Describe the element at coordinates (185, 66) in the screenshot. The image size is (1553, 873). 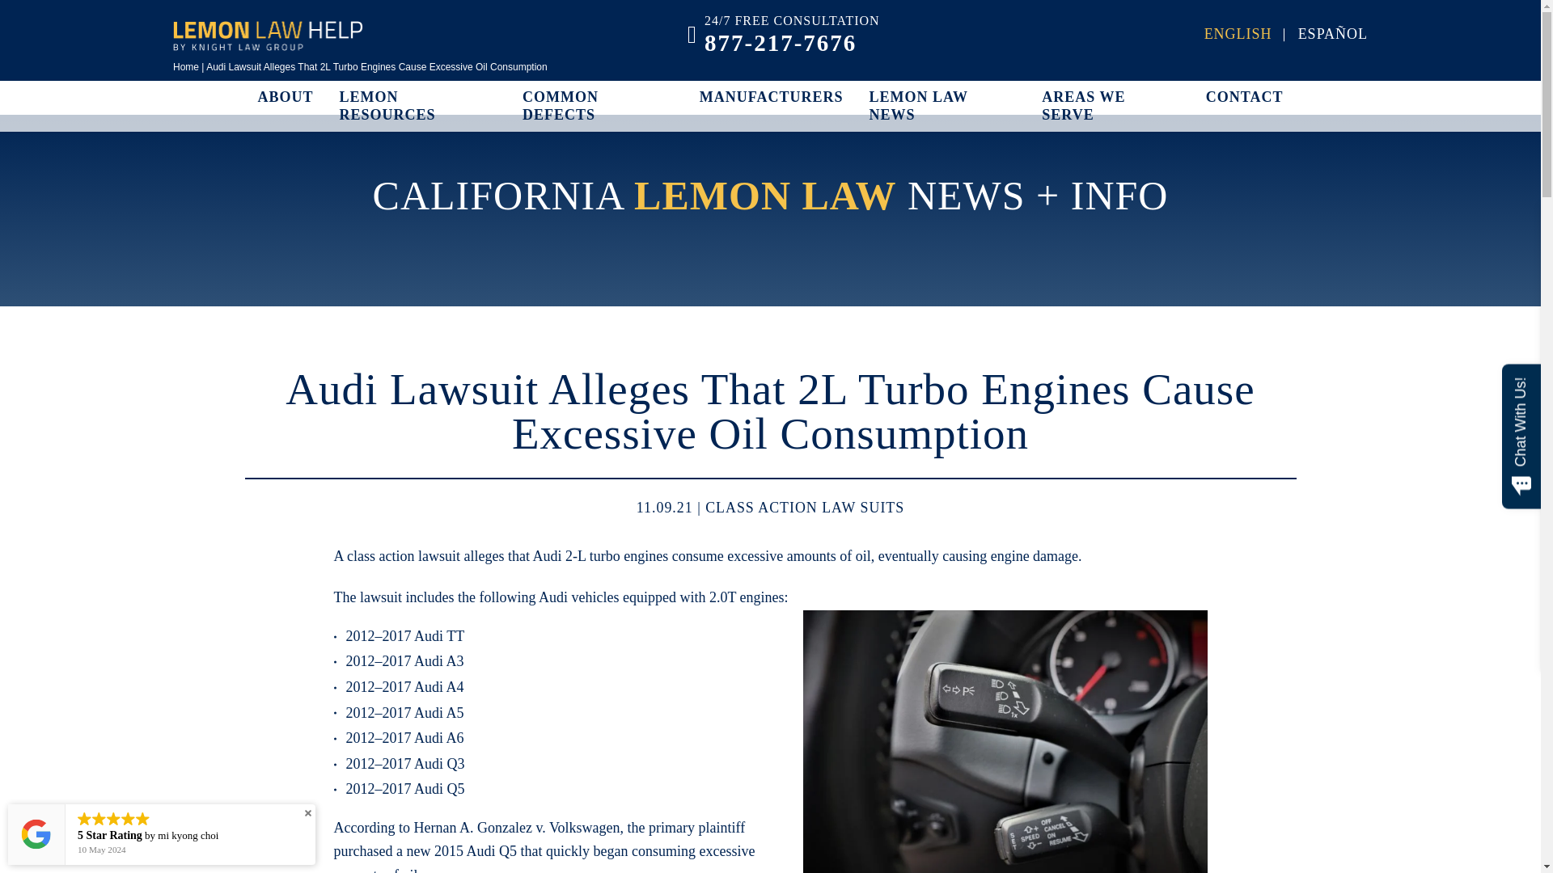
I see `Home` at that location.